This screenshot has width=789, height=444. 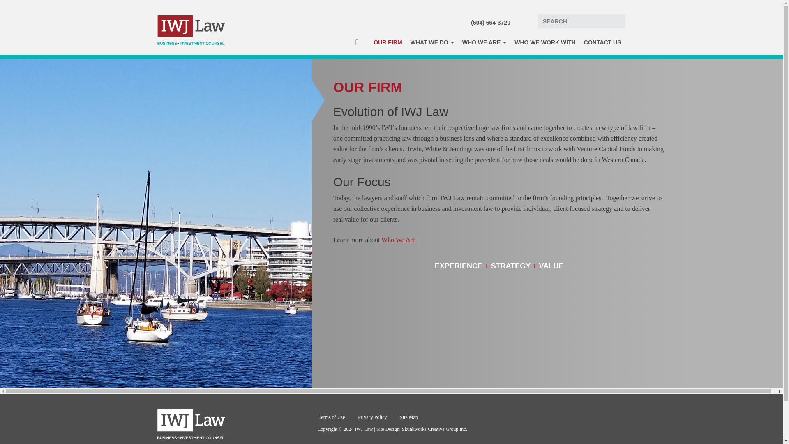 What do you see at coordinates (388, 44) in the screenshot?
I see `OUR FIRM` at bounding box center [388, 44].